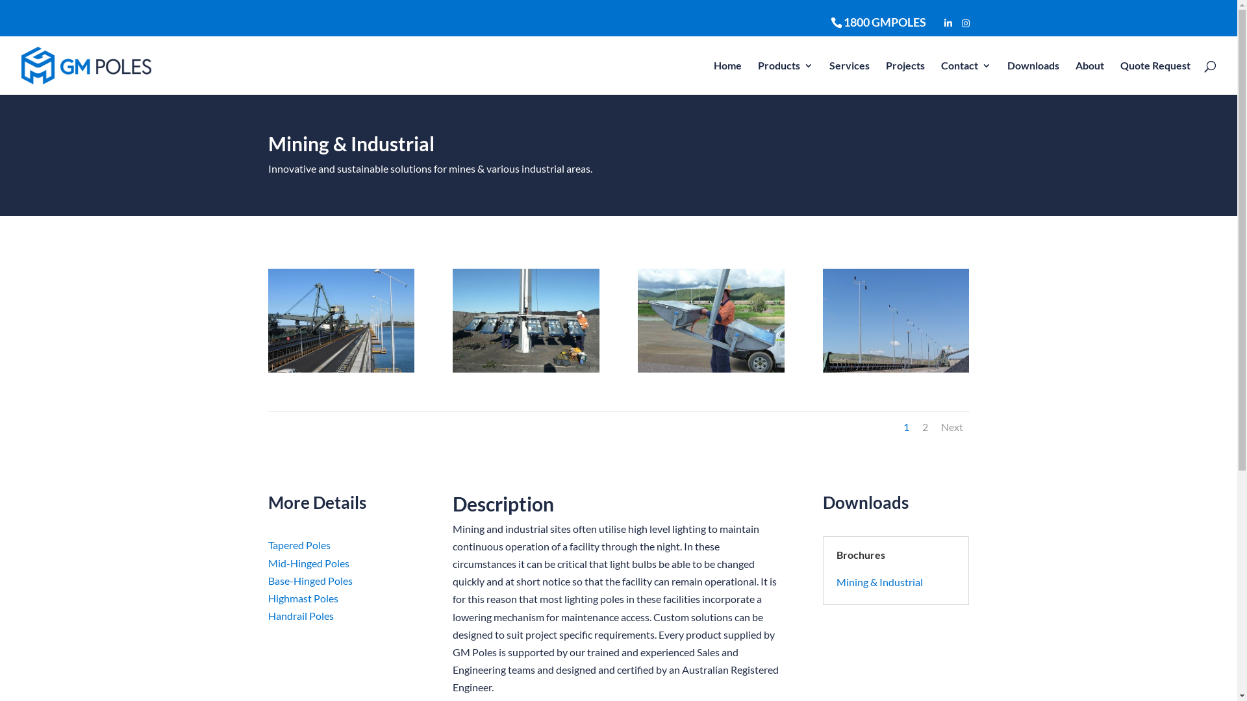 This screenshot has height=701, width=1247. Describe the element at coordinates (850, 78) in the screenshot. I see `Services` at that location.